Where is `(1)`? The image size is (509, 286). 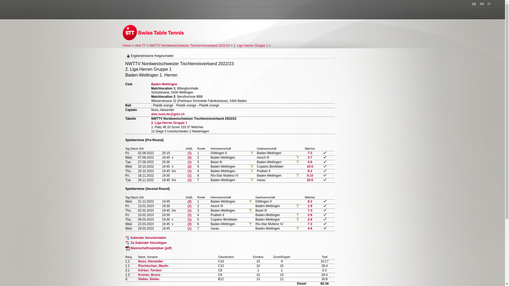
(1) is located at coordinates (190, 176).